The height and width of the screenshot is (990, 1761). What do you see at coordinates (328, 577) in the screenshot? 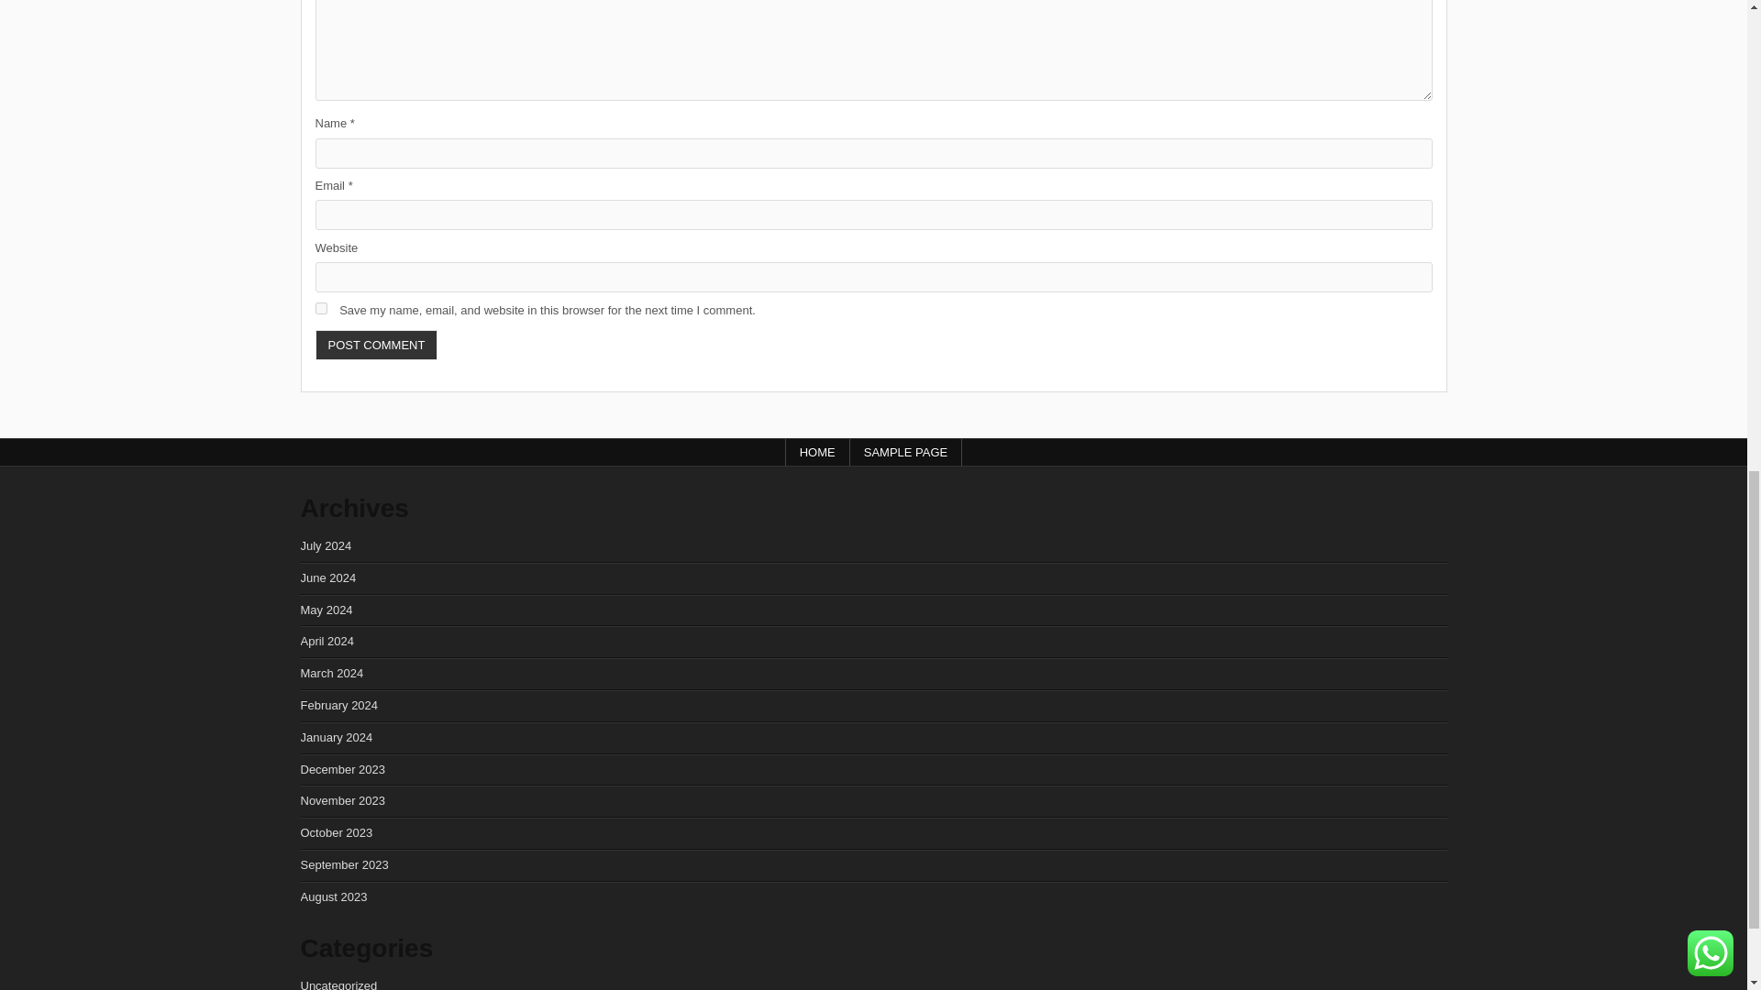
I see `June 2024` at bounding box center [328, 577].